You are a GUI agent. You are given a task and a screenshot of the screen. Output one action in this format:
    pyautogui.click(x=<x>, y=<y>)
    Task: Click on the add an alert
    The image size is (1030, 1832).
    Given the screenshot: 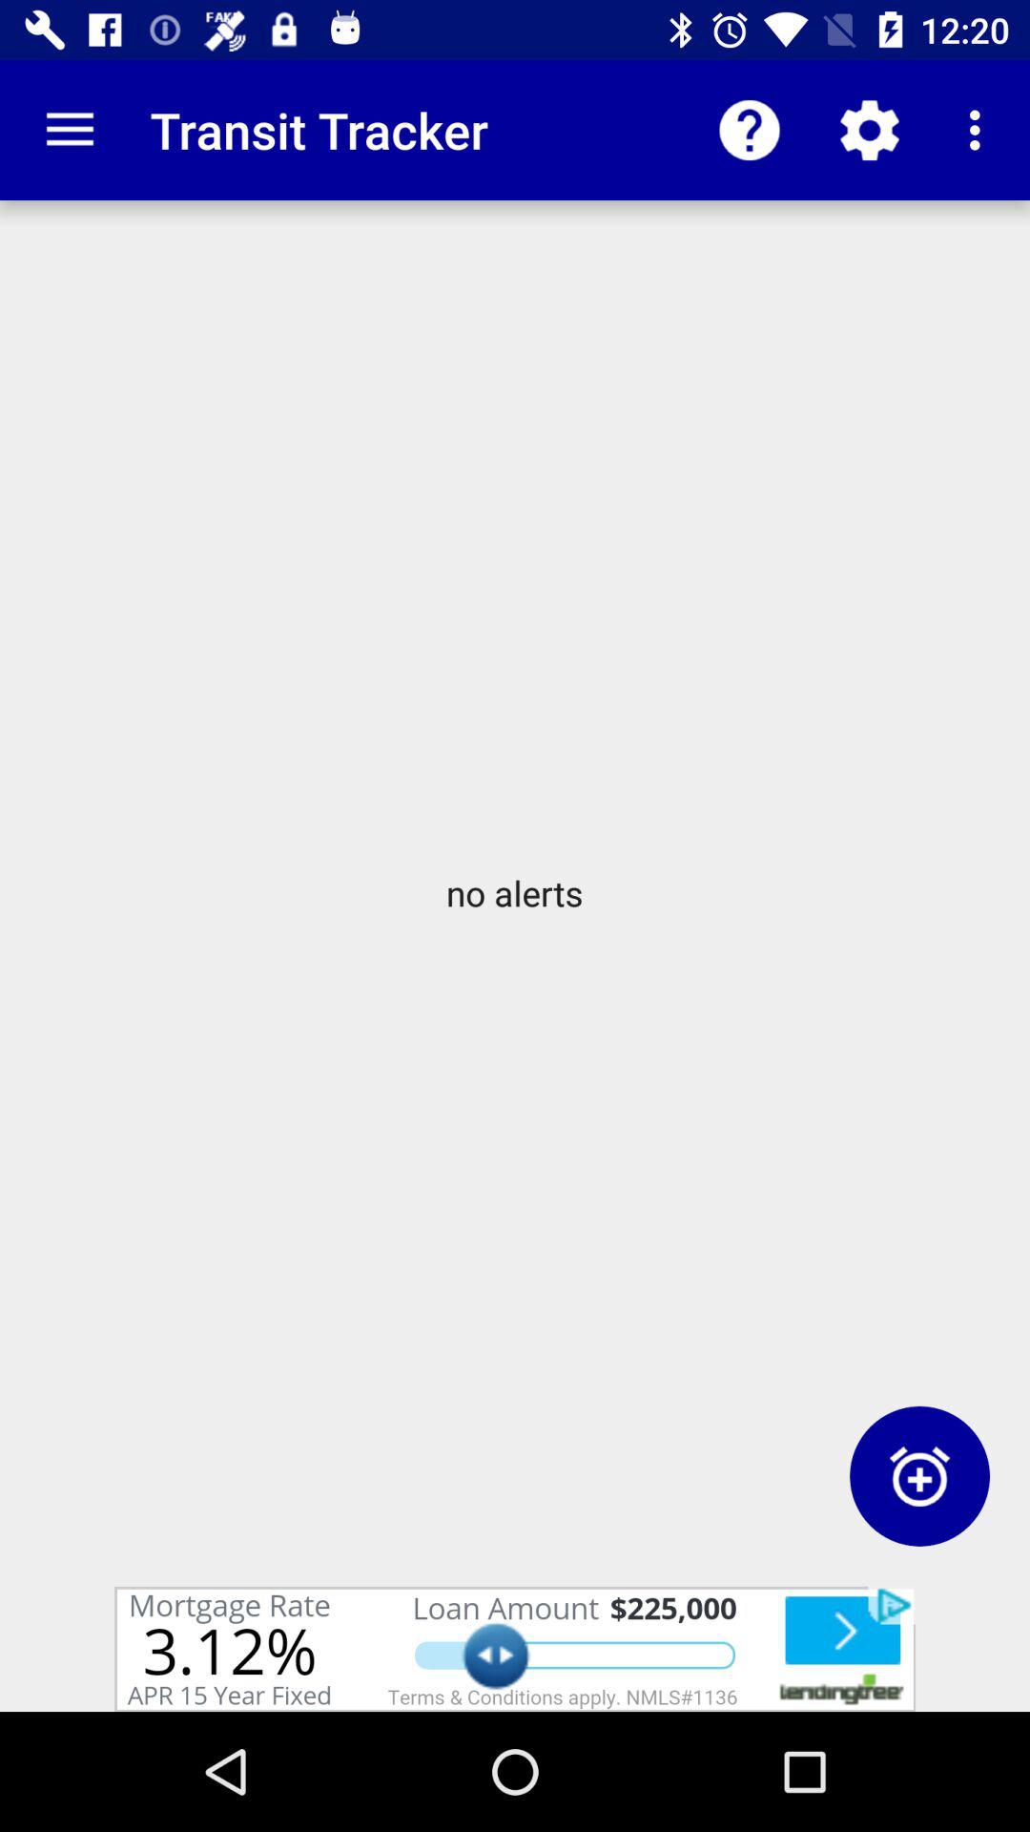 What is the action you would take?
    pyautogui.click(x=919, y=1475)
    